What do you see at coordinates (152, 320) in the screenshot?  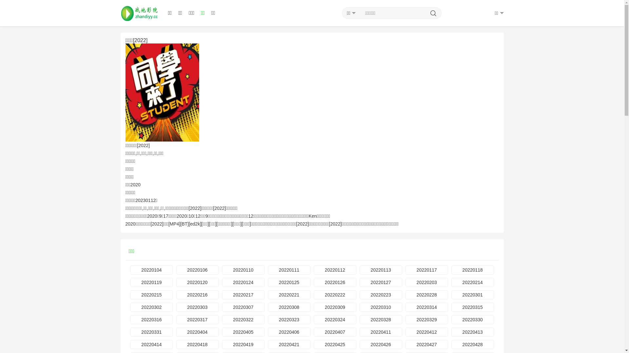 I see `20220316` at bounding box center [152, 320].